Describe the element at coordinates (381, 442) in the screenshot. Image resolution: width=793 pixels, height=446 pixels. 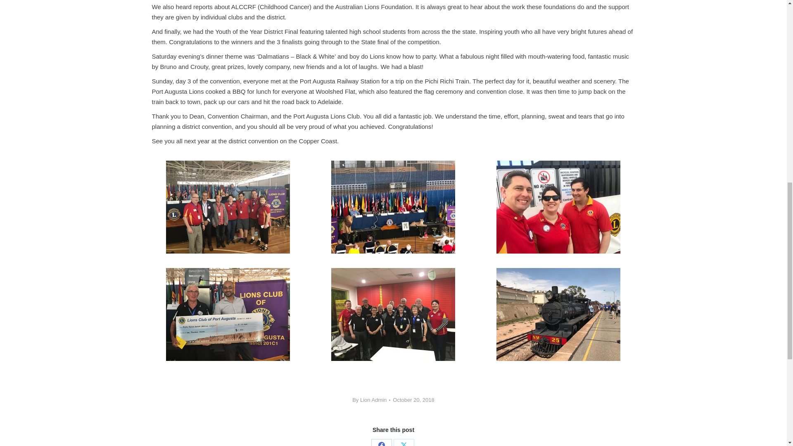
I see `Facebook` at that location.